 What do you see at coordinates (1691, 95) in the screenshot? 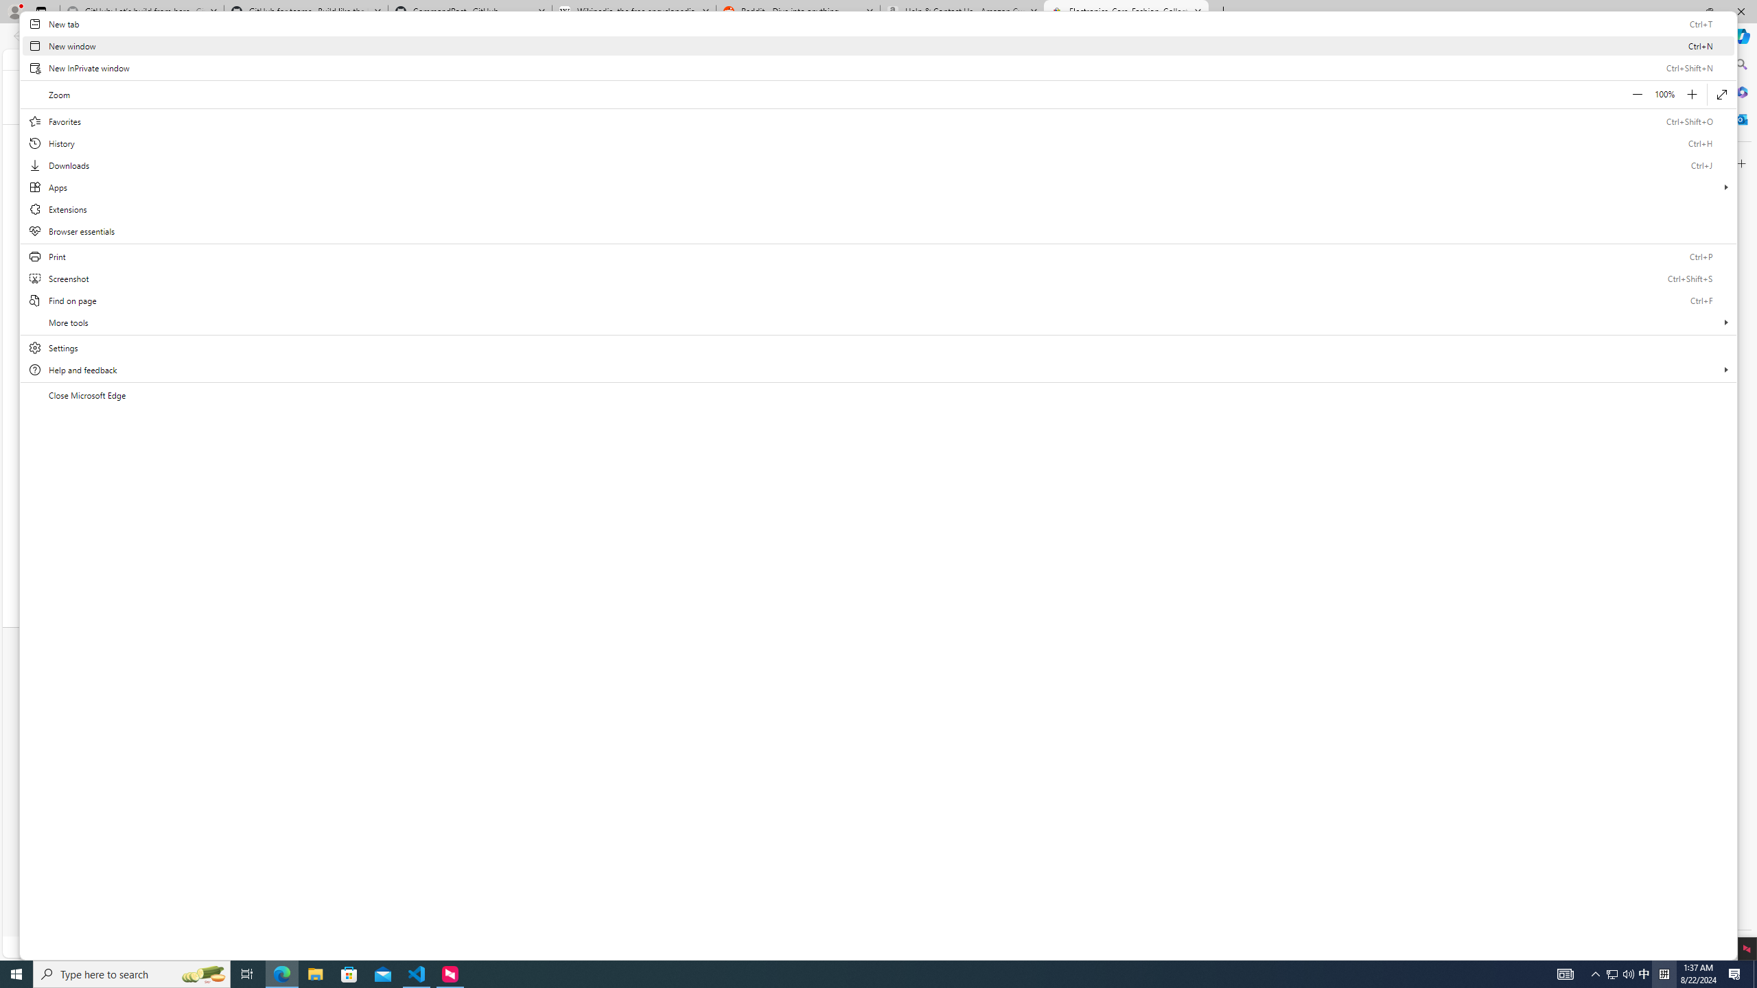
I see `Zoom in (Ctrl+Plus key)` at bounding box center [1691, 95].